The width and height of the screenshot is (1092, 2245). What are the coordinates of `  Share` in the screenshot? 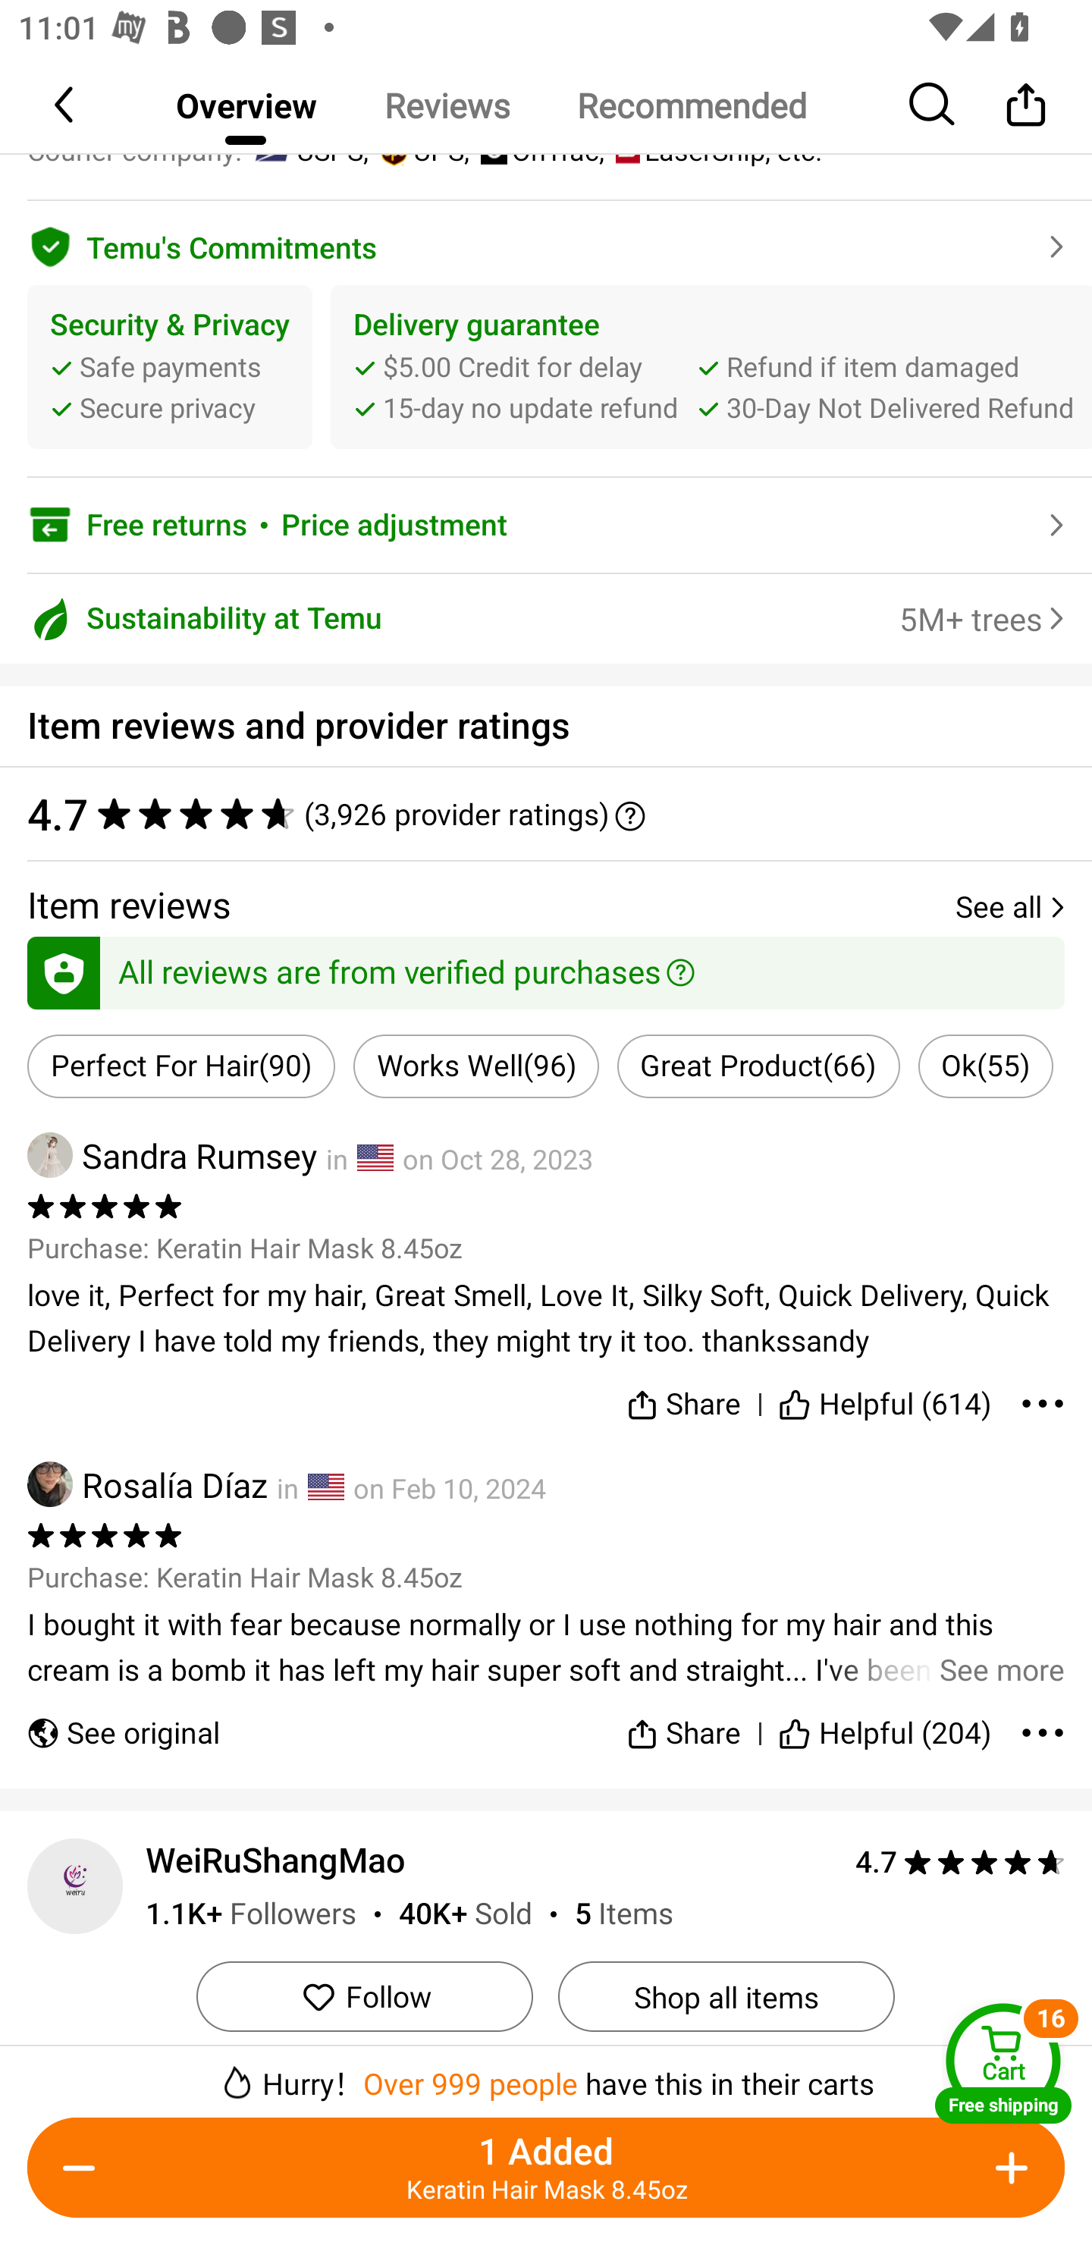 It's located at (683, 1722).